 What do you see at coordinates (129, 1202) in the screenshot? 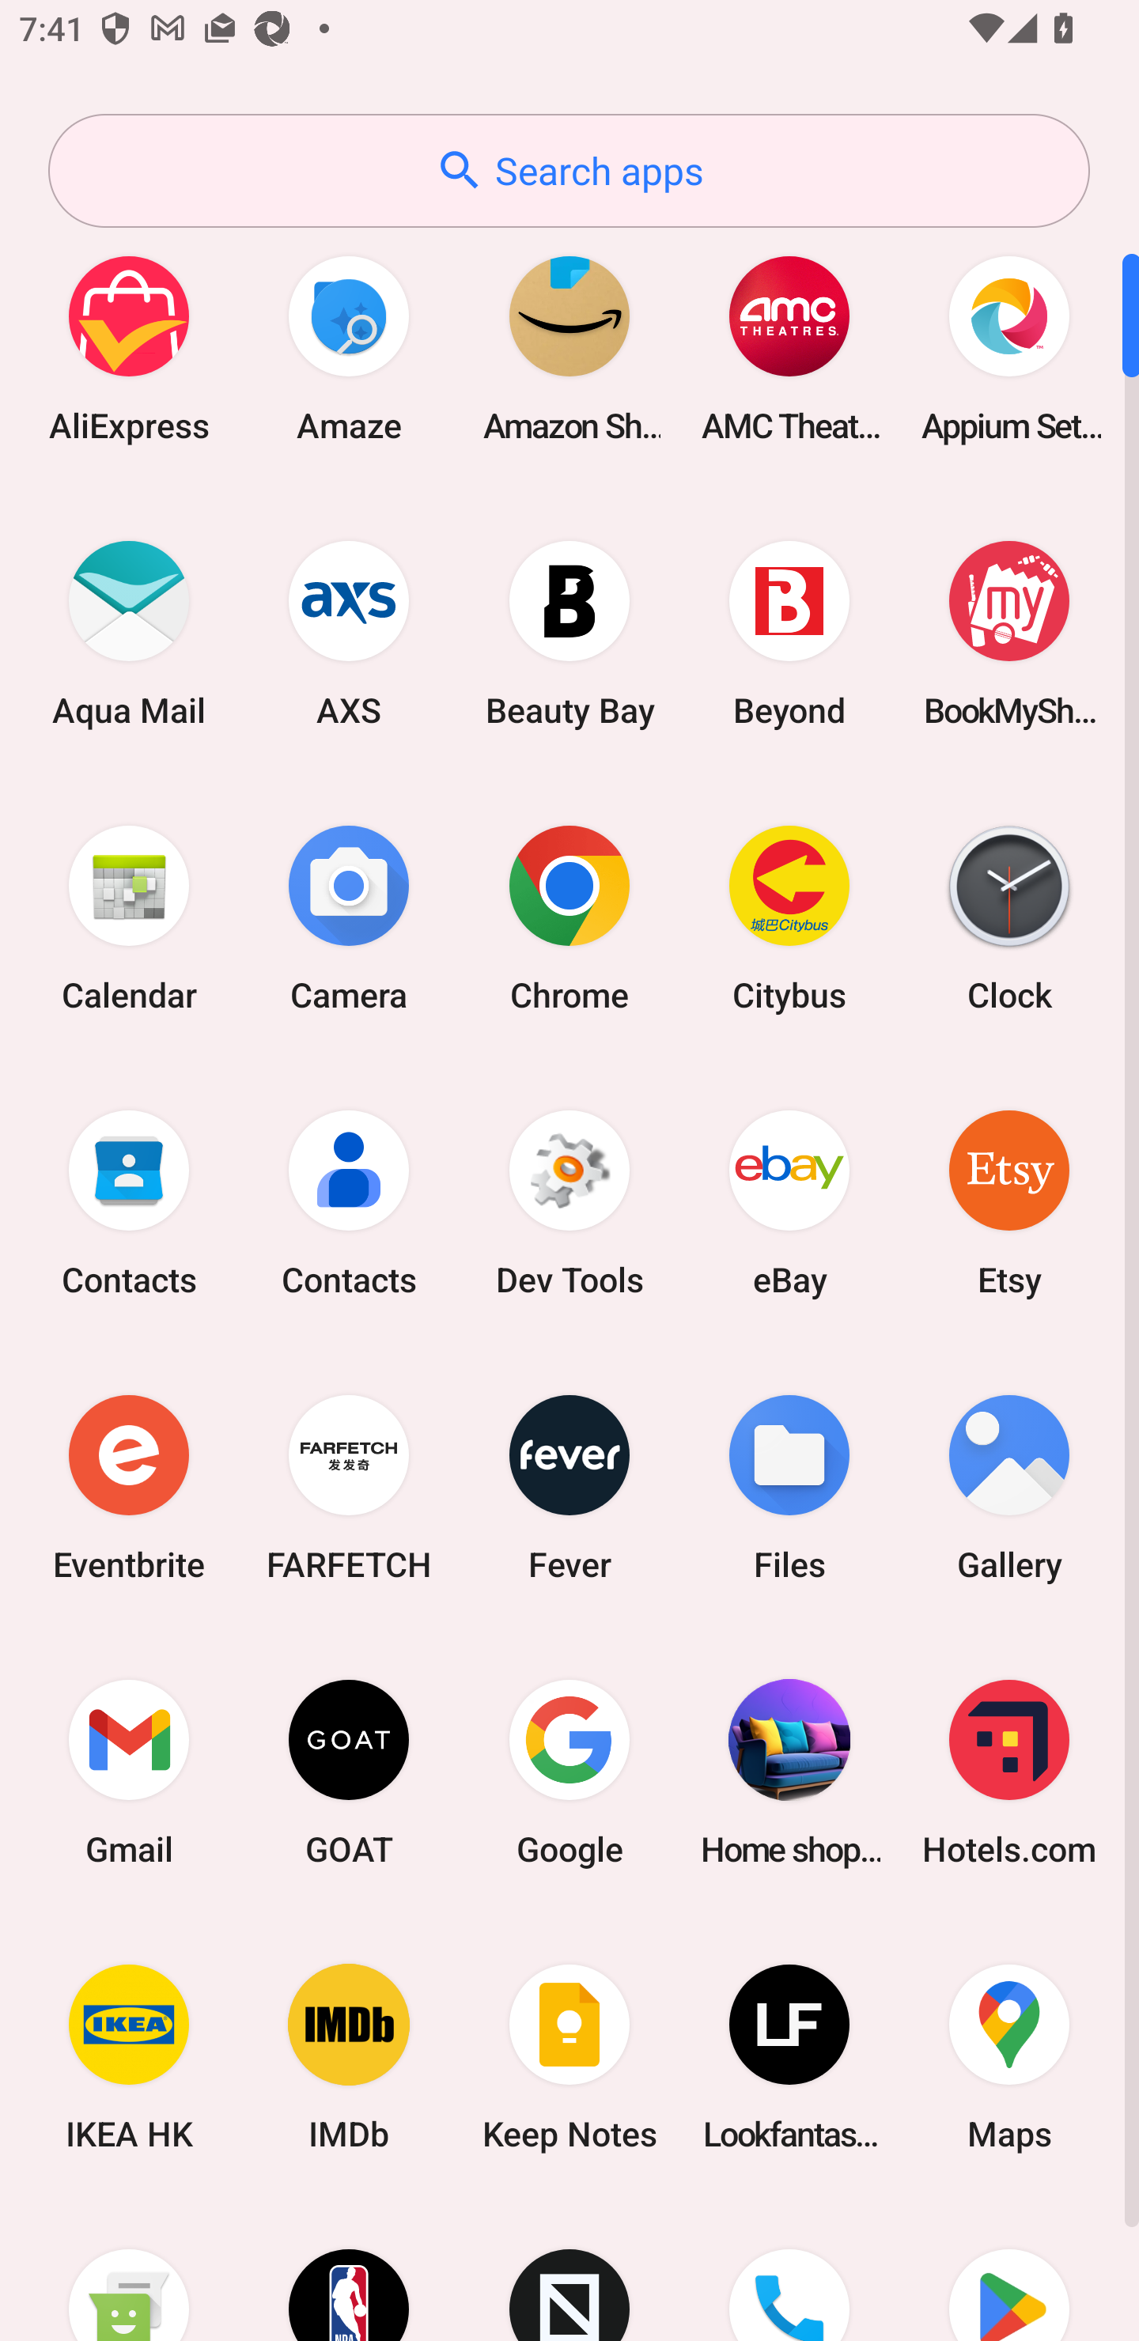
I see `Contacts` at bounding box center [129, 1202].